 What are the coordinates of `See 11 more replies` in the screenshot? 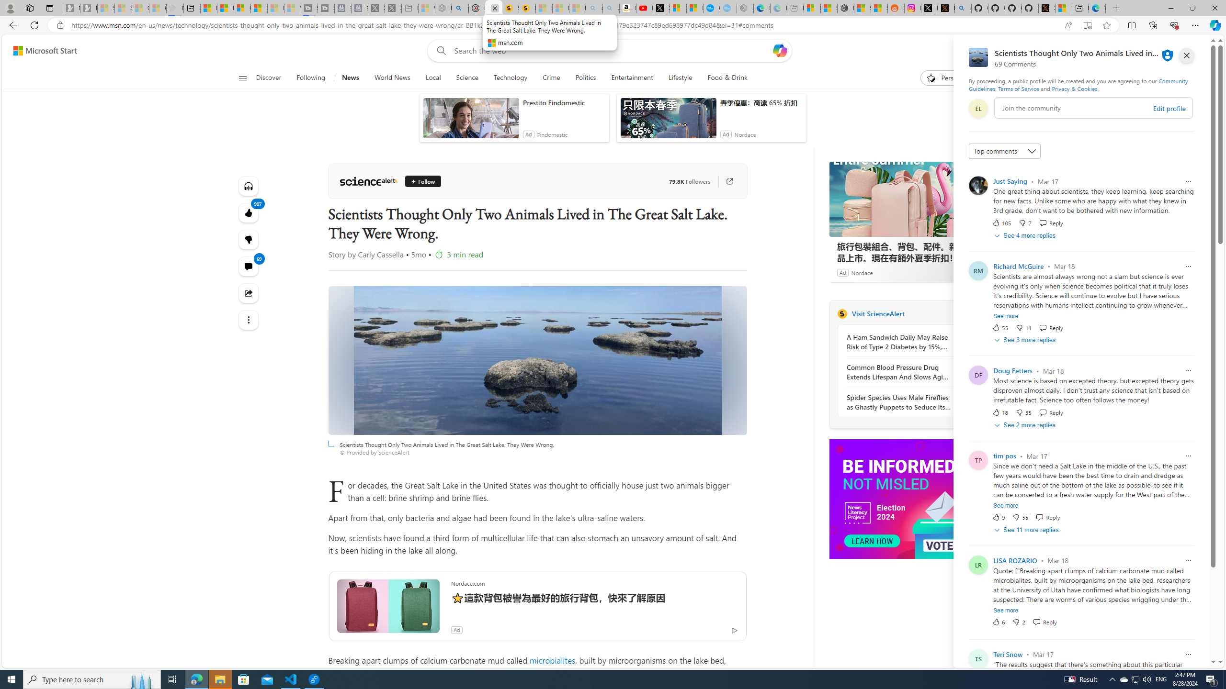 It's located at (1027, 530).